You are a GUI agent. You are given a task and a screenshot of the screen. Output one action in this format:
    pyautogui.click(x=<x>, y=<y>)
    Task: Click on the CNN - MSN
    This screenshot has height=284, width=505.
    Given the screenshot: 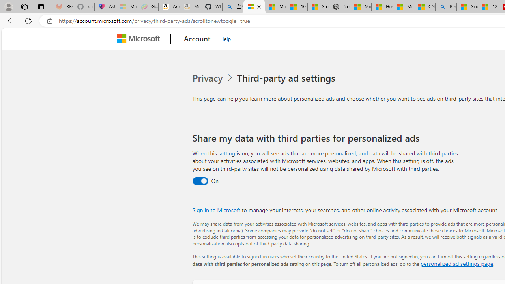 What is the action you would take?
    pyautogui.click(x=425, y=7)
    